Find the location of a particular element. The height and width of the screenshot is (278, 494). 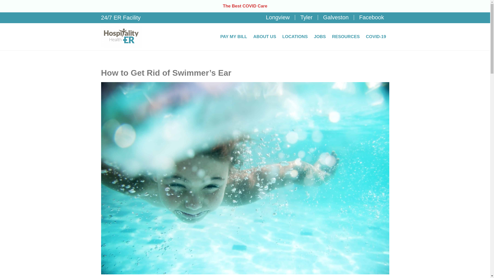

Galveston is located at coordinates (336, 18).